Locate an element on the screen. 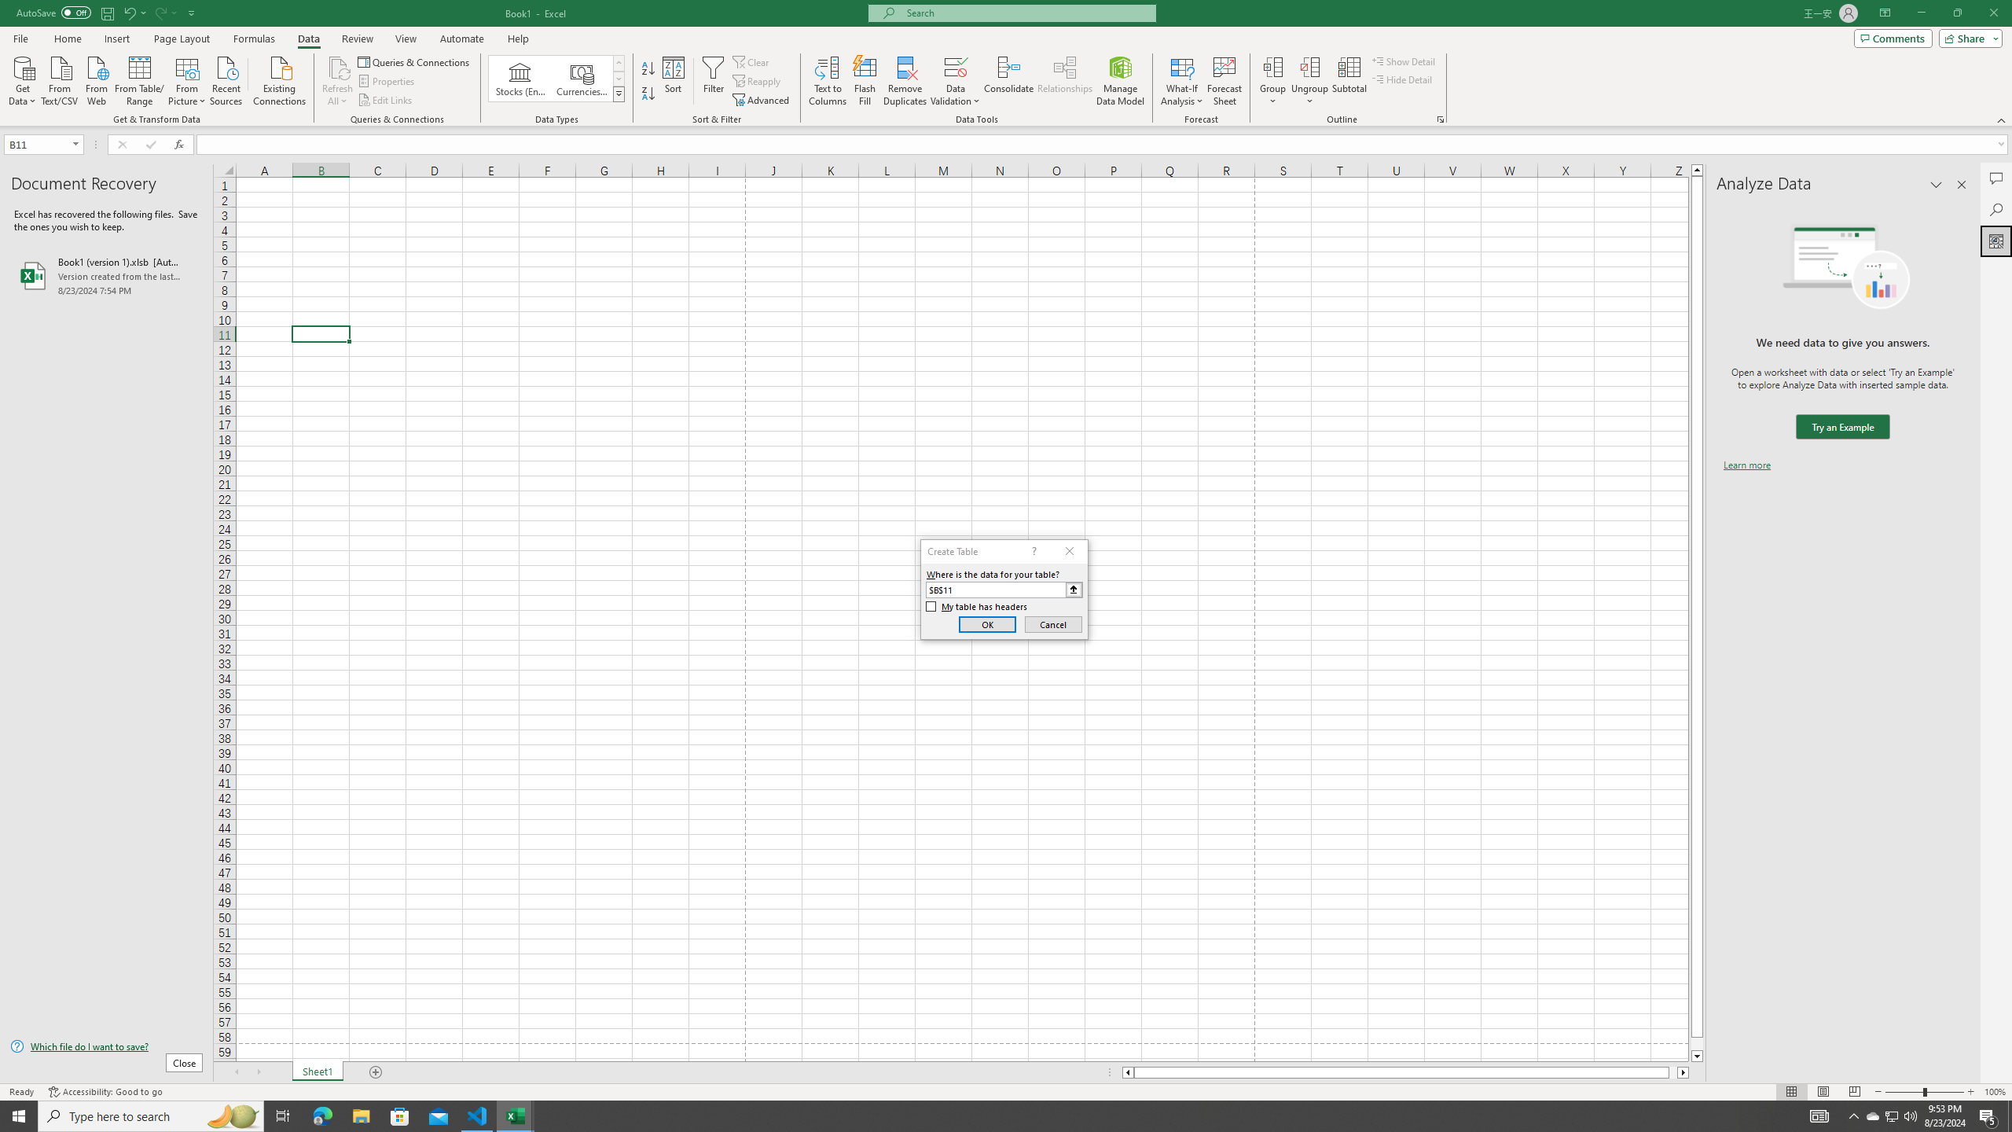 The height and width of the screenshot is (1132, 2012). Hide Detail is located at coordinates (1402, 79).